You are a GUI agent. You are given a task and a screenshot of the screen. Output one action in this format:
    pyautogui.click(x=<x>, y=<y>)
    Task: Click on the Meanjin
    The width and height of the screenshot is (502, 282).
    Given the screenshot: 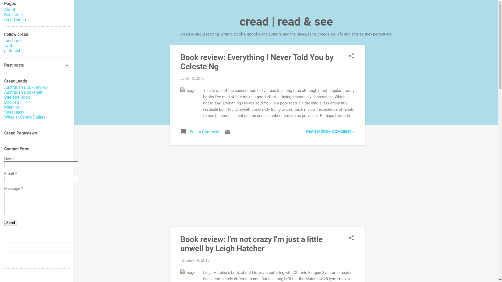 What is the action you would take?
    pyautogui.click(x=12, y=107)
    